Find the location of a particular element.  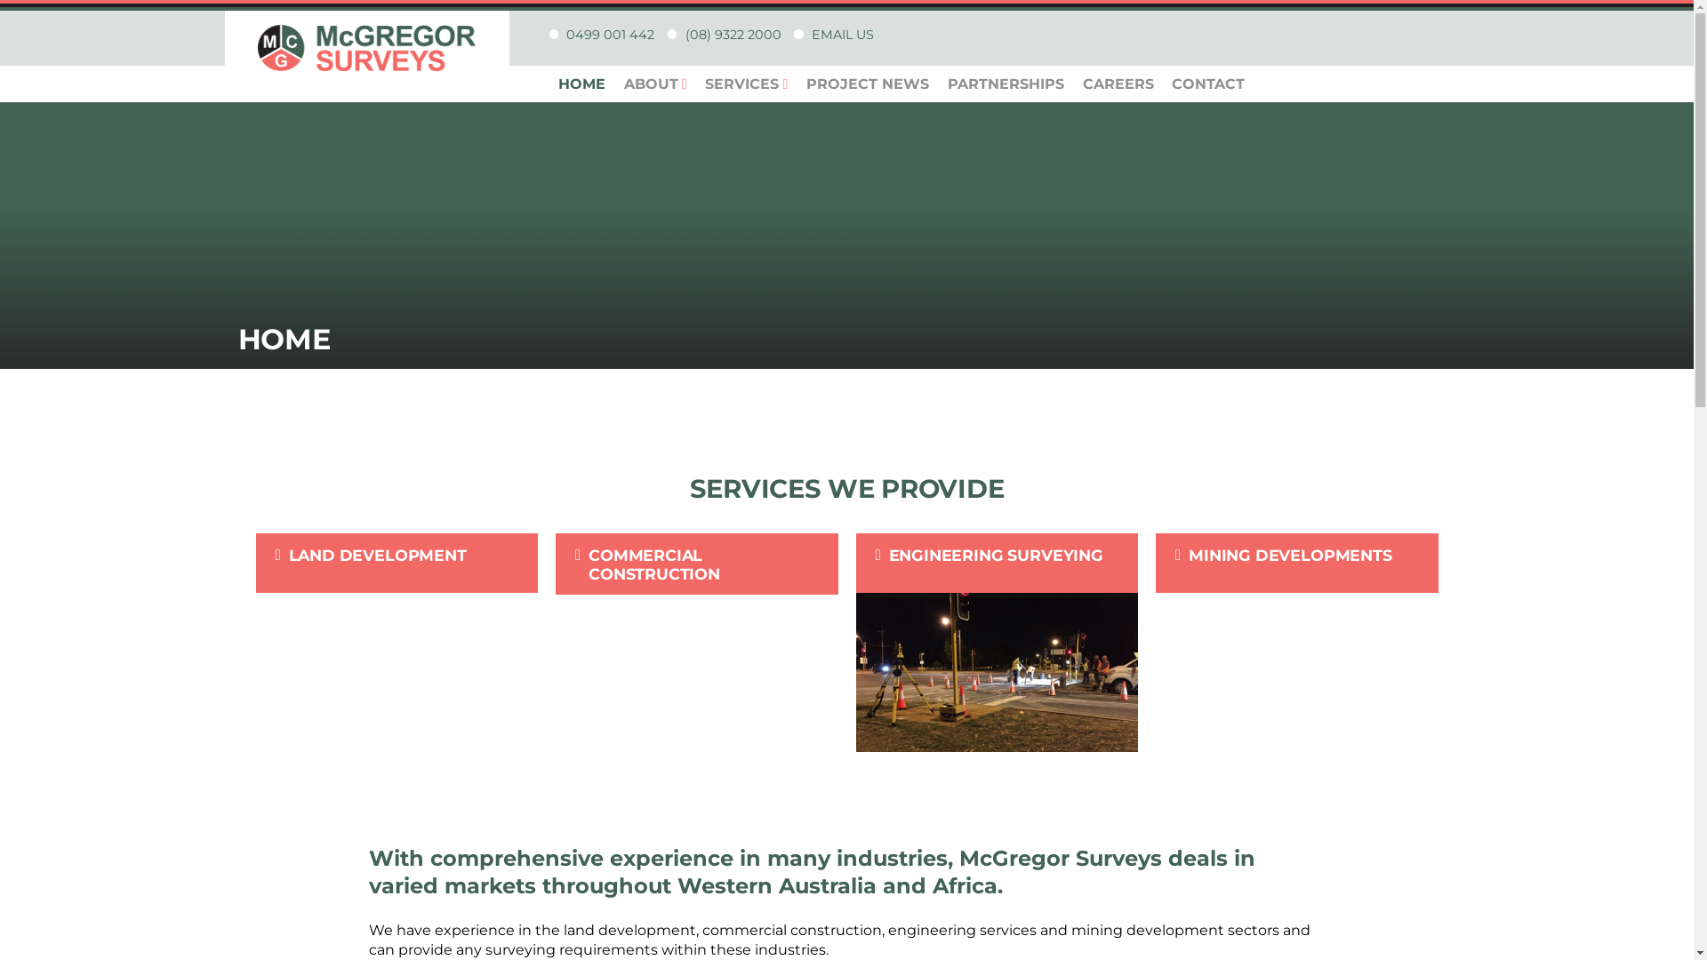

MINING DEVELOPMENTS is located at coordinates (1297, 642).